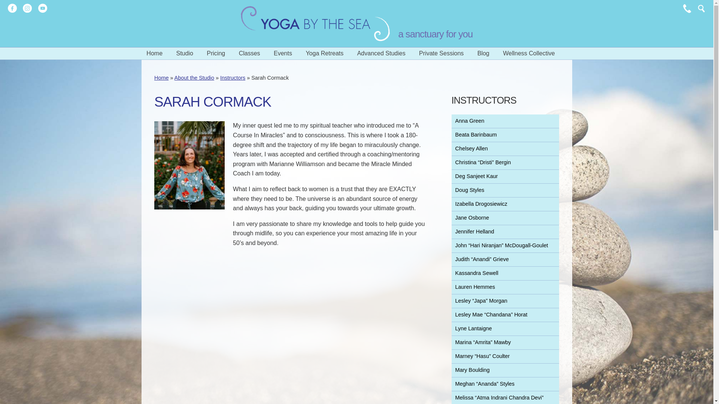  What do you see at coordinates (18, 51) in the screenshot?
I see `Skip to content` at bounding box center [18, 51].